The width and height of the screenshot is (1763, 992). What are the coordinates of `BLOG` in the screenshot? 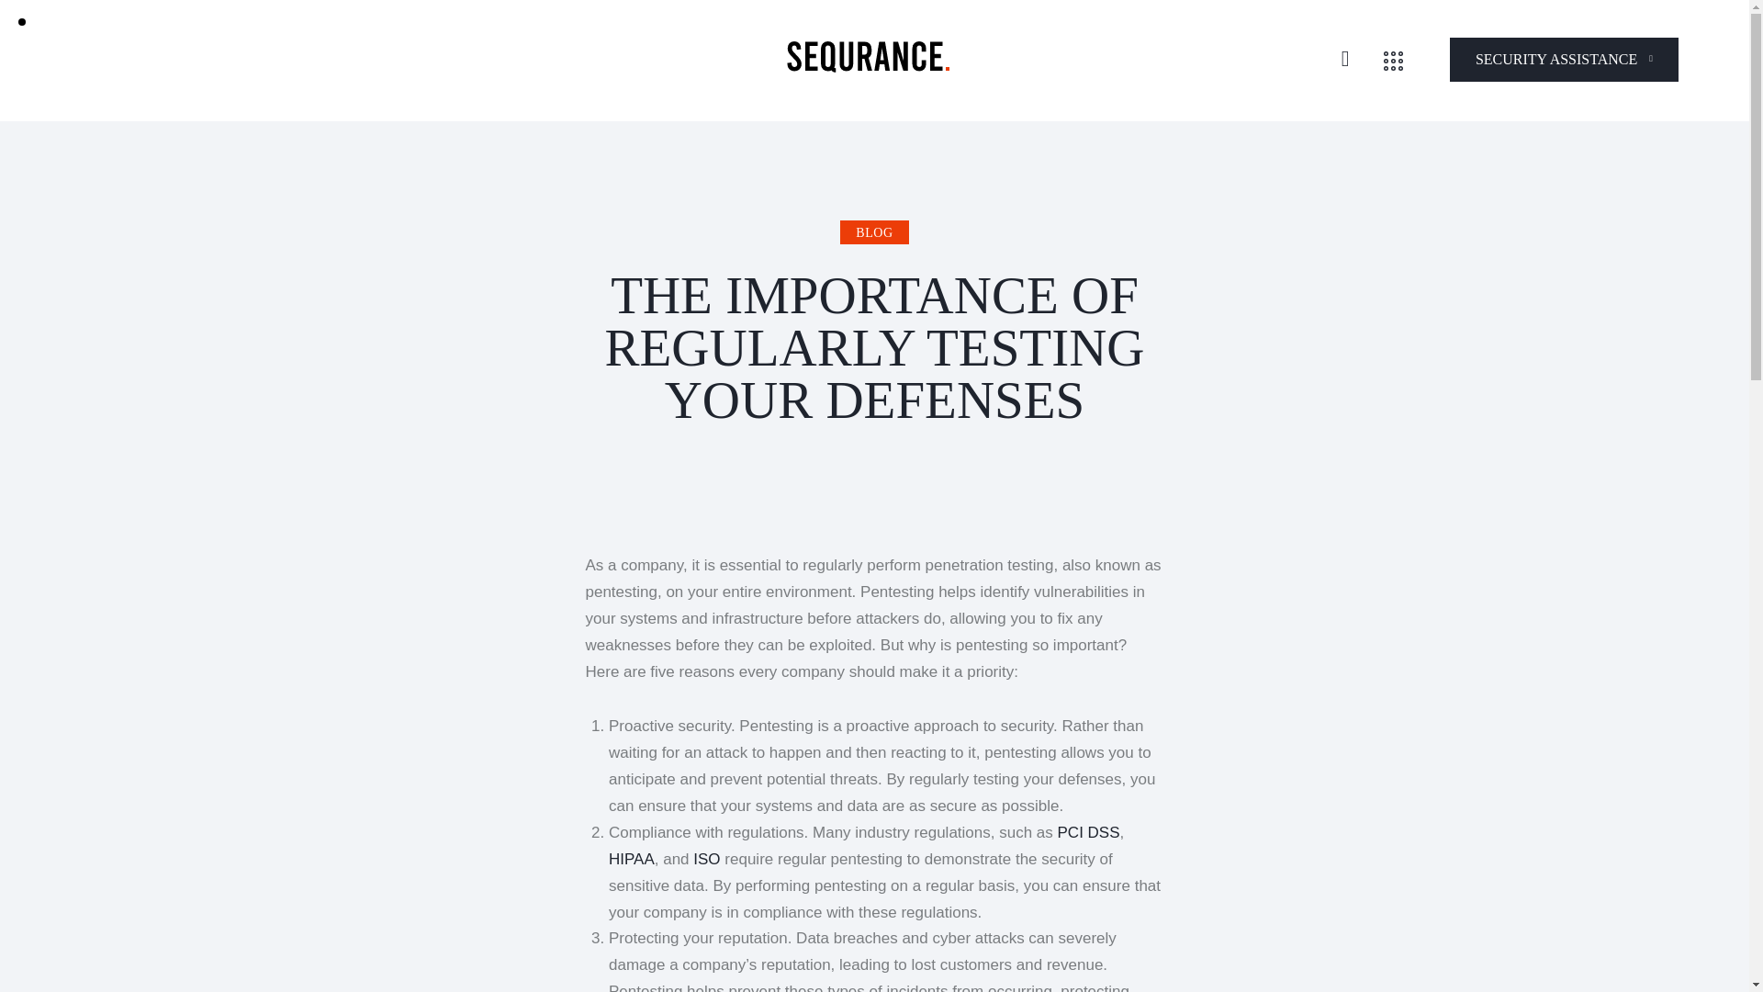 It's located at (874, 231).